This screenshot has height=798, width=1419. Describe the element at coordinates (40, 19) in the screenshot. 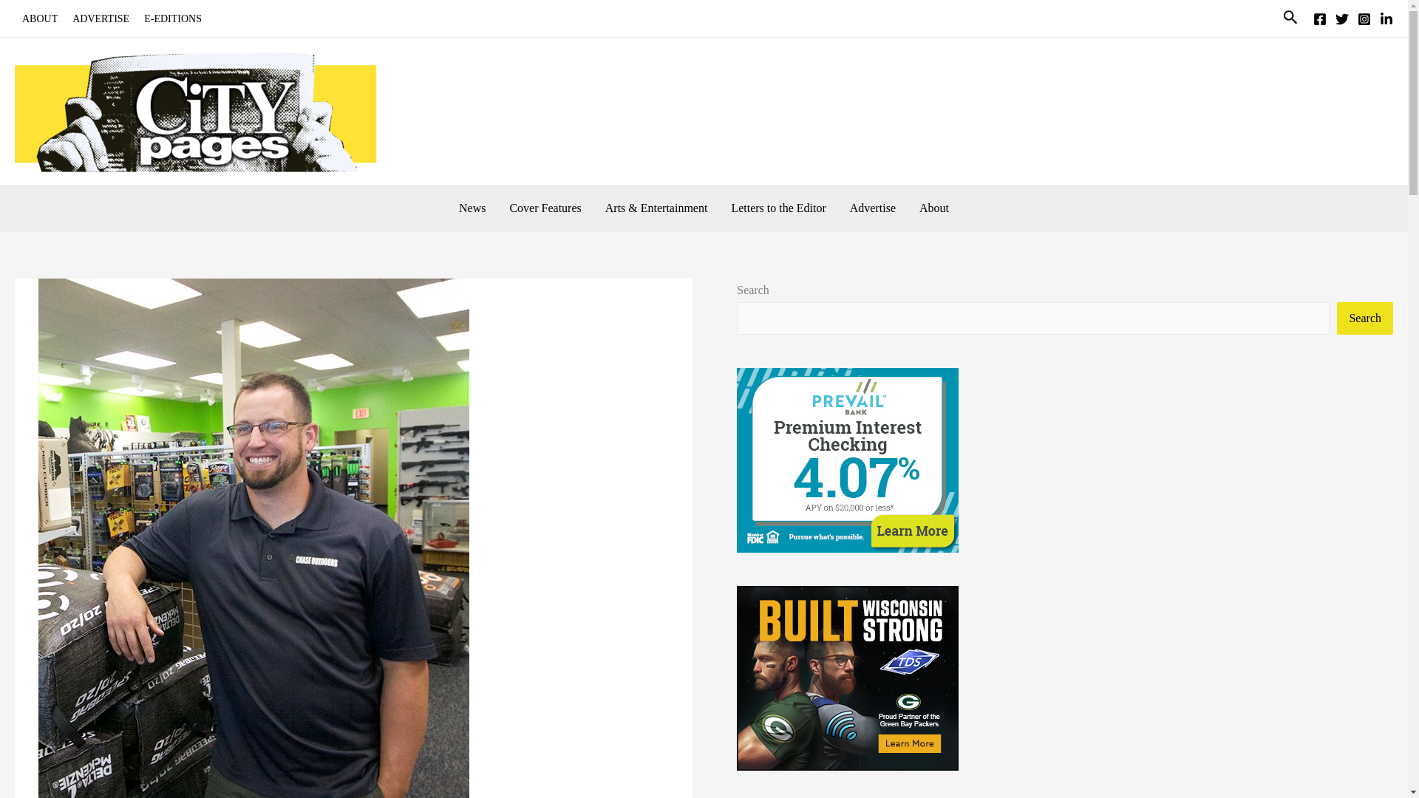

I see `ABOUT` at that location.